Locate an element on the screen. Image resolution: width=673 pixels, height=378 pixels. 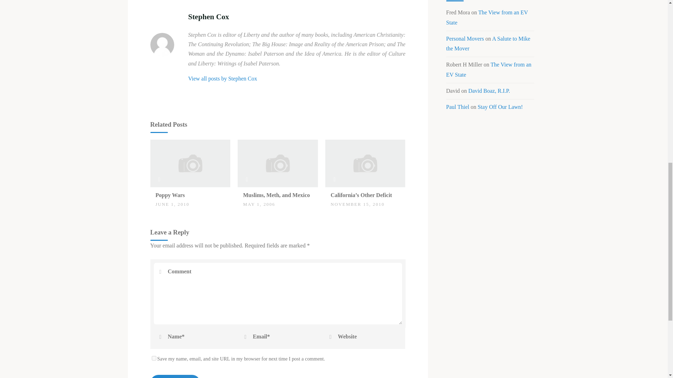
Poppy Wars is located at coordinates (190, 163).